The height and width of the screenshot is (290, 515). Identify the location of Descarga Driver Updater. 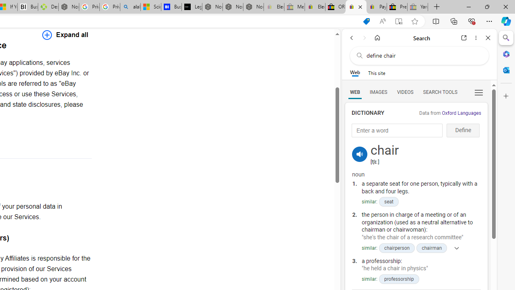
(48, 7).